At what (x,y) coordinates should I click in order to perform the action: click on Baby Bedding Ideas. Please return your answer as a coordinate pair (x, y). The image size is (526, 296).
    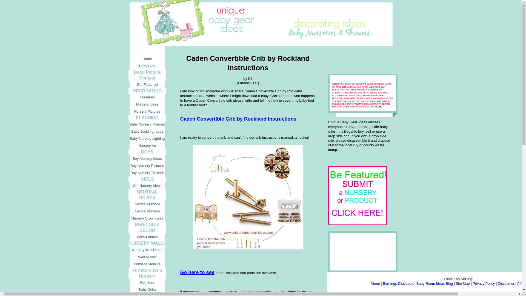
    Looking at the image, I should click on (147, 131).